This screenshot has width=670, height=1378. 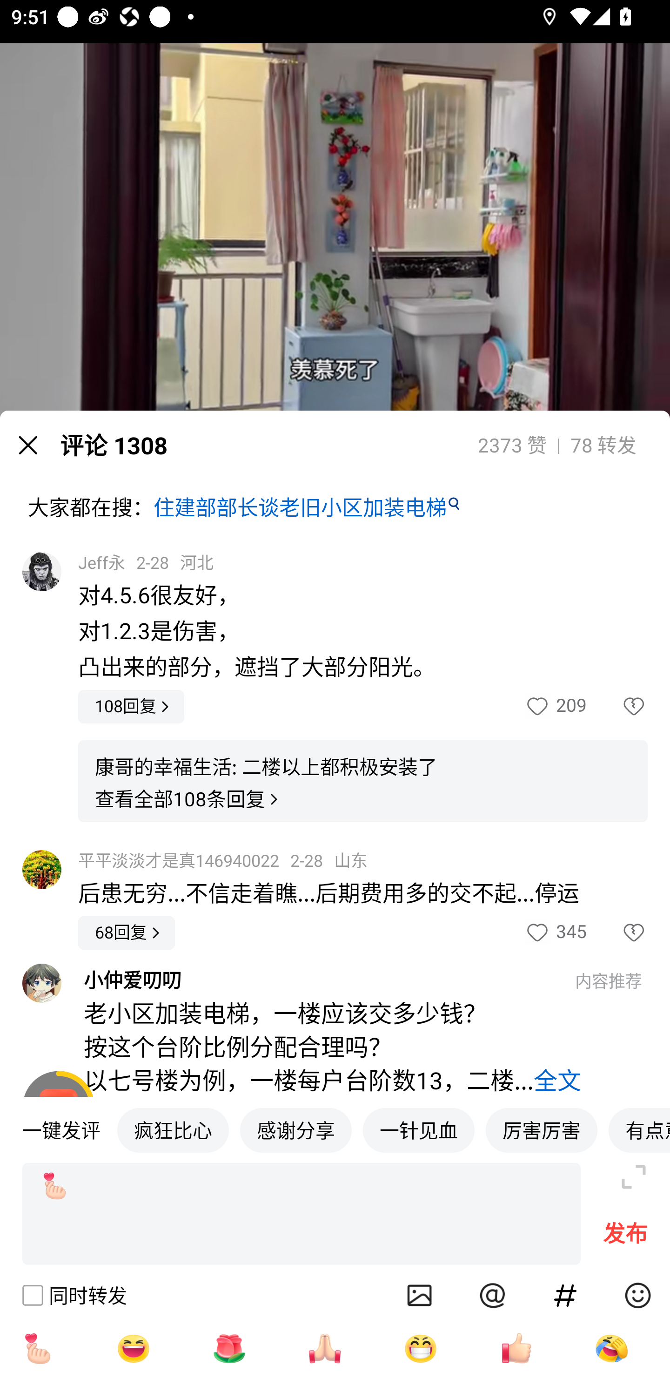 I want to click on 一针见血, so click(x=419, y=1129).